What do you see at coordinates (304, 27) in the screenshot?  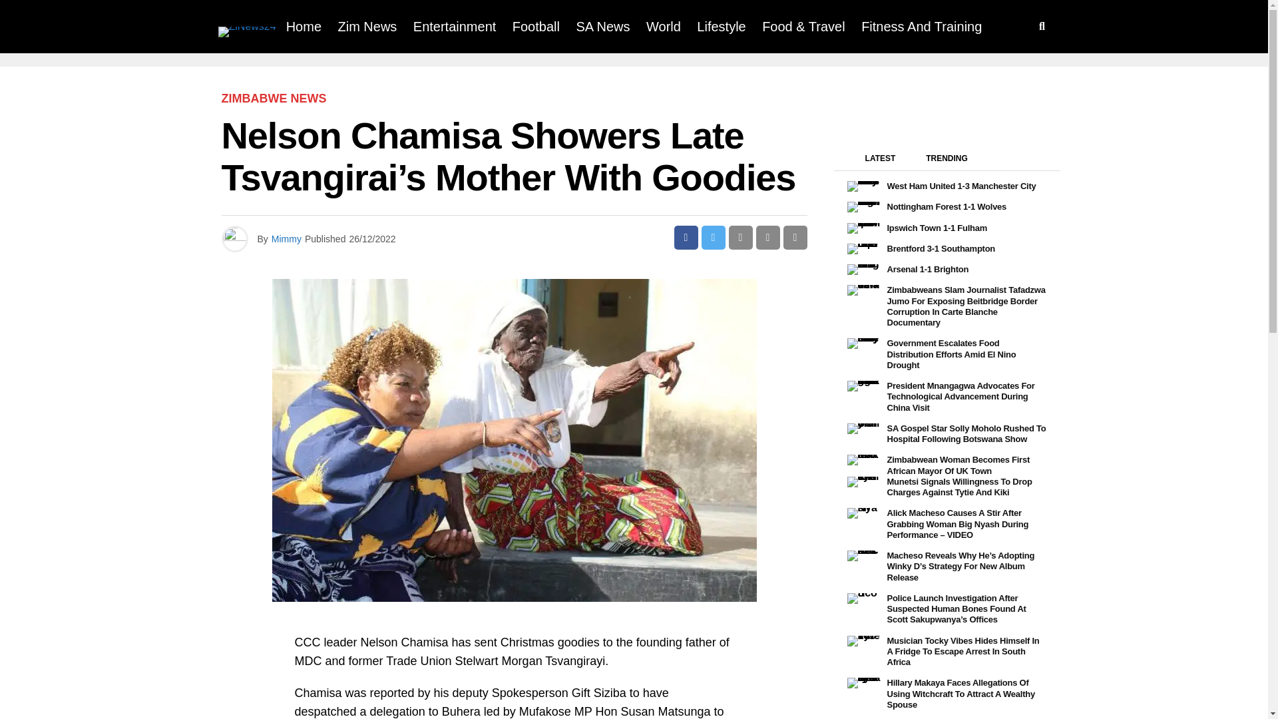 I see `Home` at bounding box center [304, 27].